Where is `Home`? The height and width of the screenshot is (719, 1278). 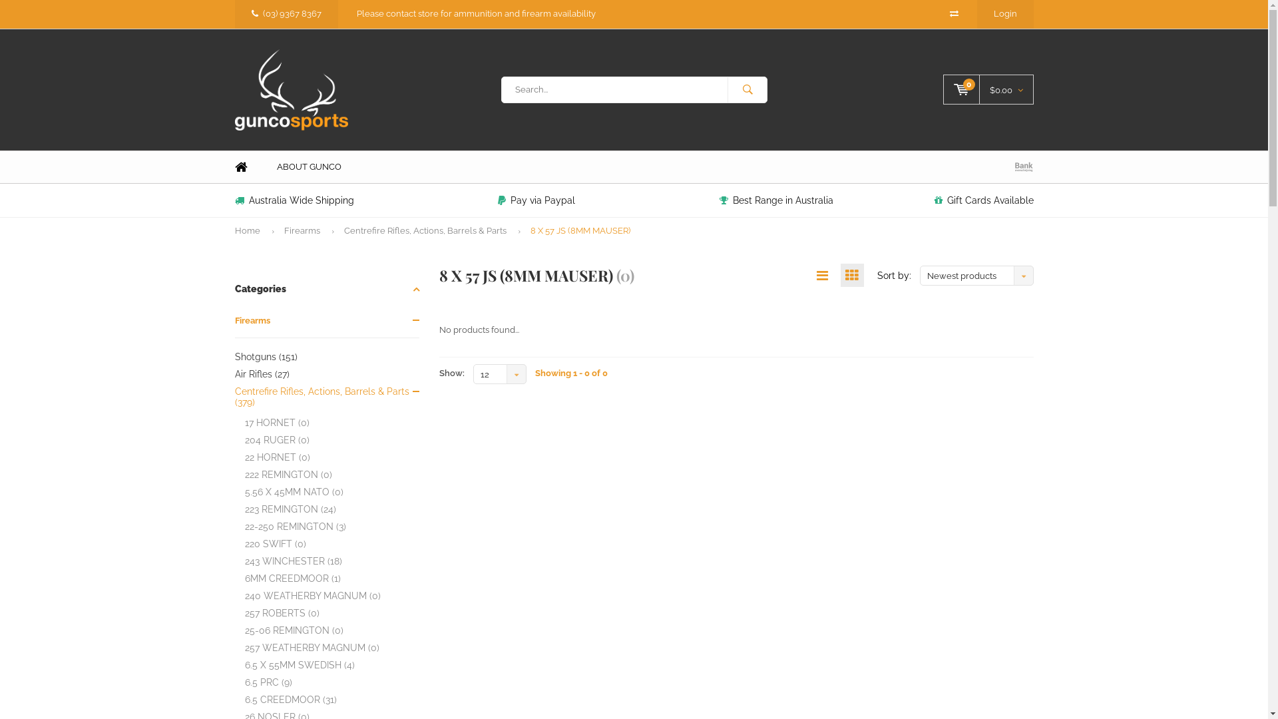
Home is located at coordinates (247, 232).